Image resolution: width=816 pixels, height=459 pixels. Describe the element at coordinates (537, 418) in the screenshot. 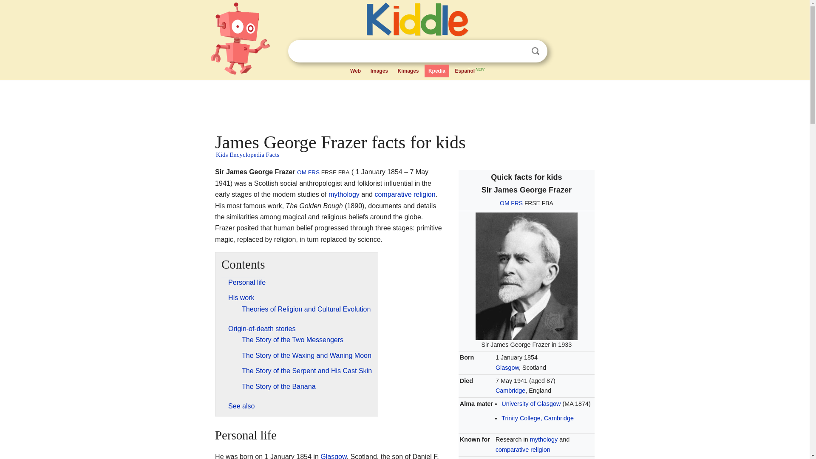

I see `Trinity College, Cambridge` at that location.